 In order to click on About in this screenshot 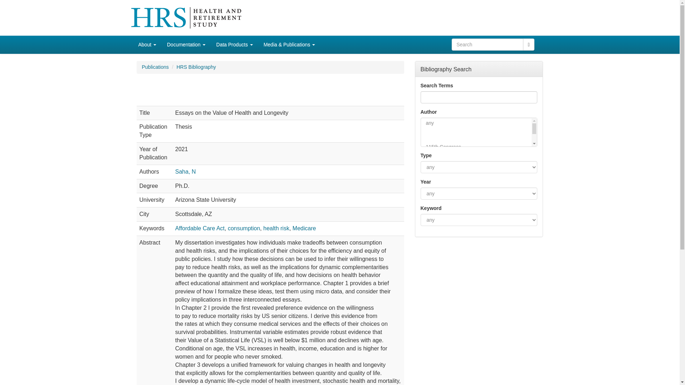, I will do `click(147, 45)`.